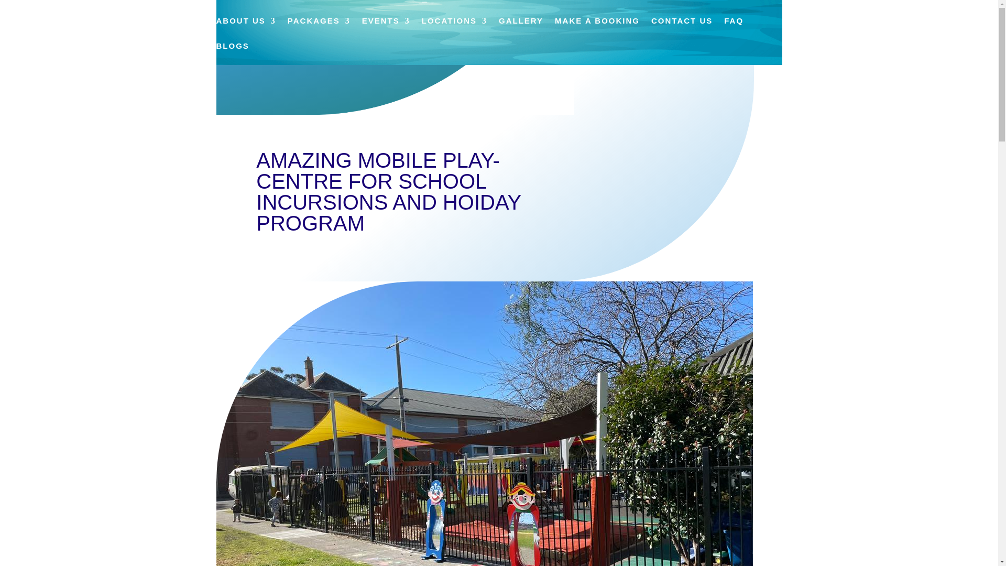  Describe the element at coordinates (386, 28) in the screenshot. I see `EVENTS` at that location.